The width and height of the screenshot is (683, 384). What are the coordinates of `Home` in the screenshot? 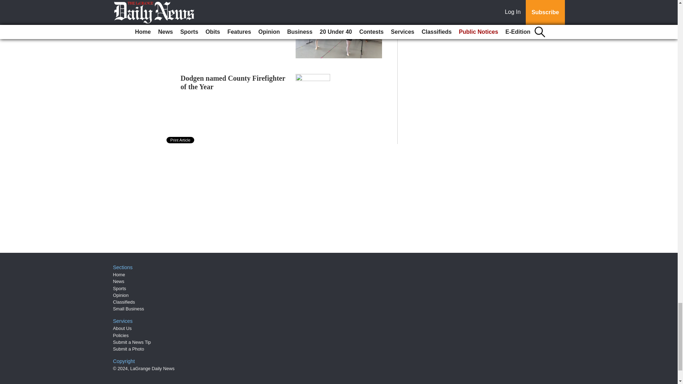 It's located at (119, 274).